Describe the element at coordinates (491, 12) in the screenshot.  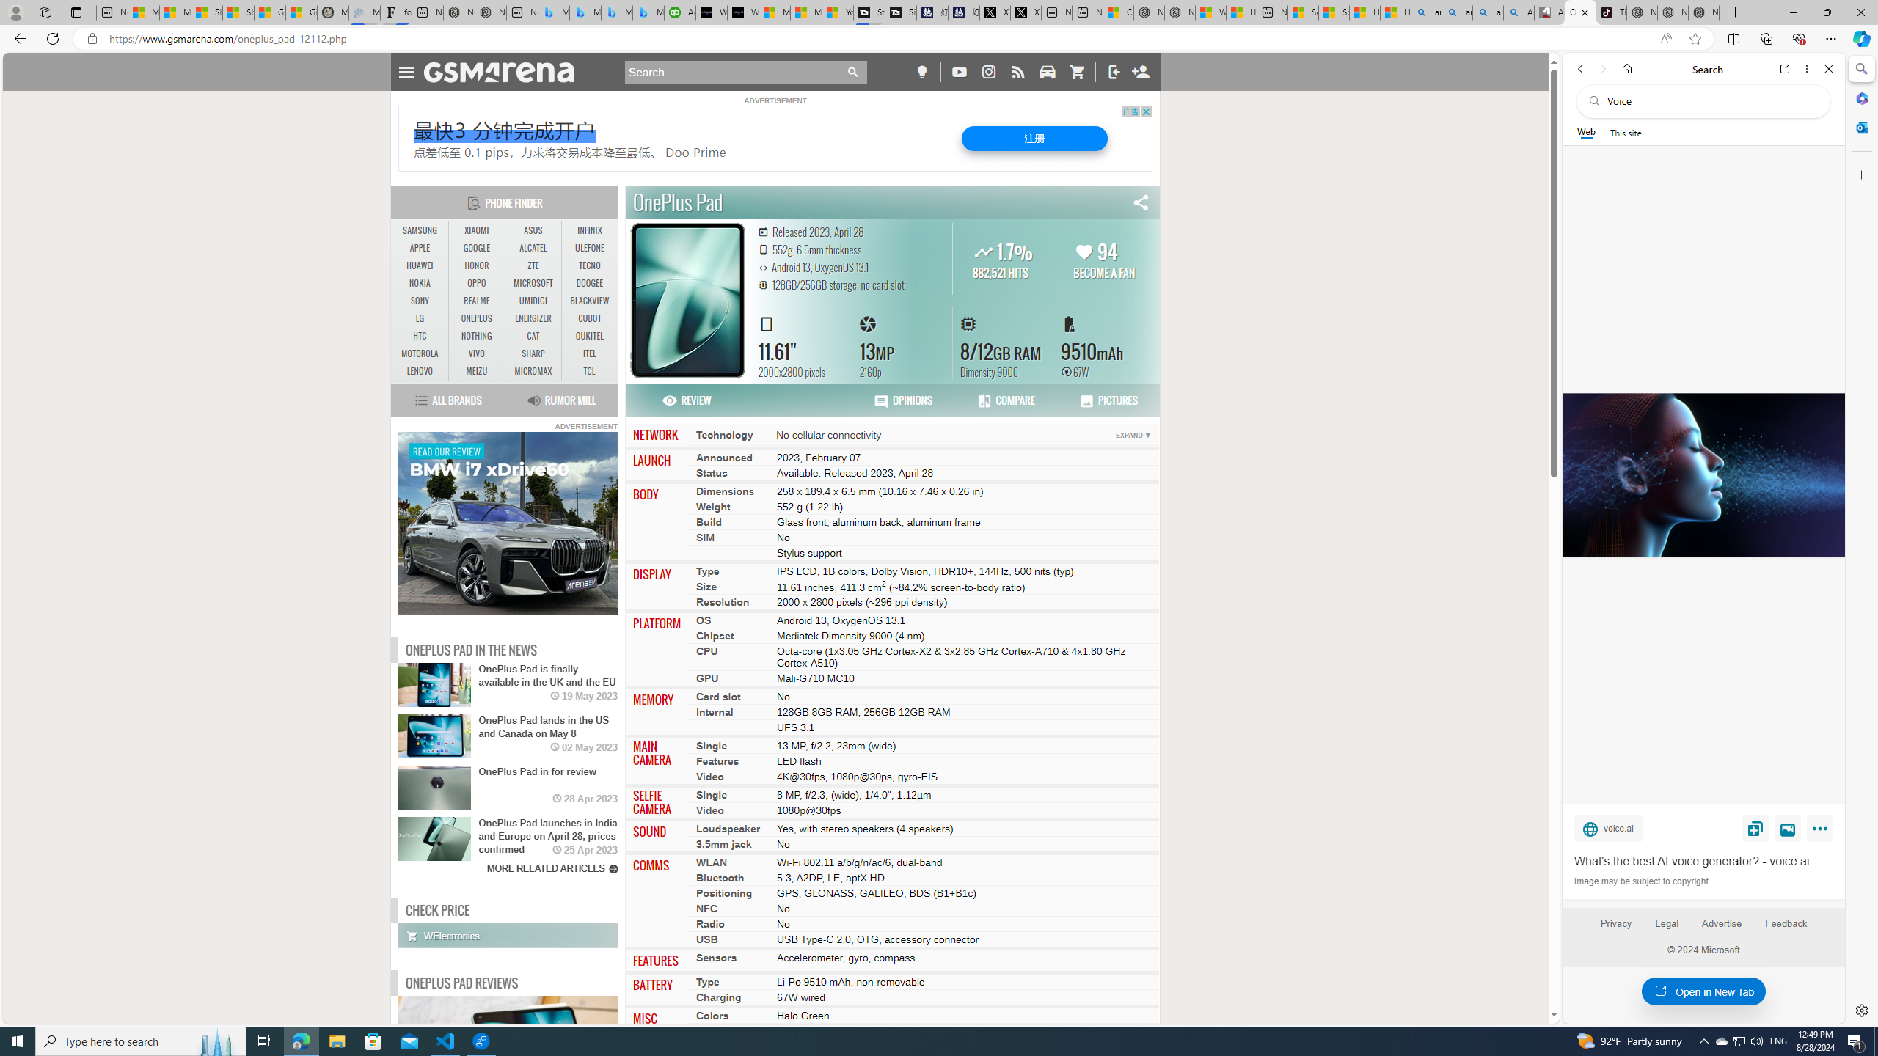
I see `Nordace - #1 Japanese Best-Seller - Siena Smart Backpack` at that location.